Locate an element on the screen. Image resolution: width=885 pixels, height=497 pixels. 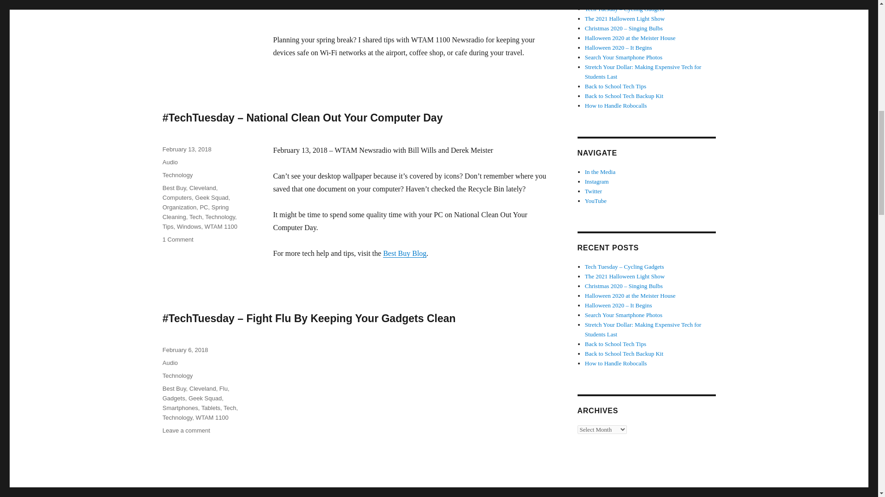
Geek Squad is located at coordinates (211, 198).